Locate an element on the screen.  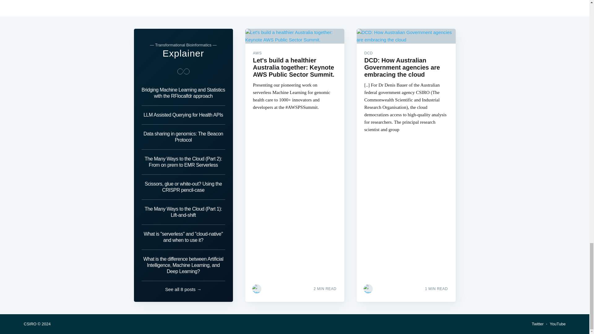
Explainer is located at coordinates (183, 53).